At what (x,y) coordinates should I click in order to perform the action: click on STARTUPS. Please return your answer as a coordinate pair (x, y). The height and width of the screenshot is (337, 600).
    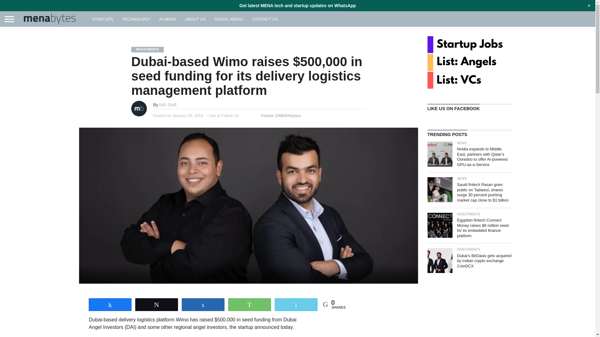
    Looking at the image, I should click on (102, 19).